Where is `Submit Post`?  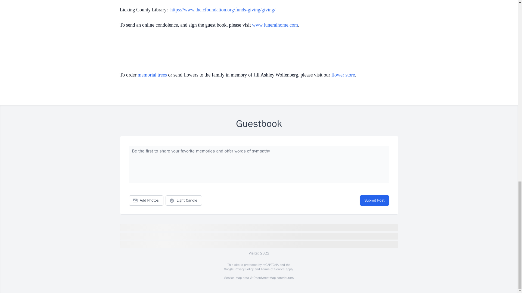 Submit Post is located at coordinates (374, 200).